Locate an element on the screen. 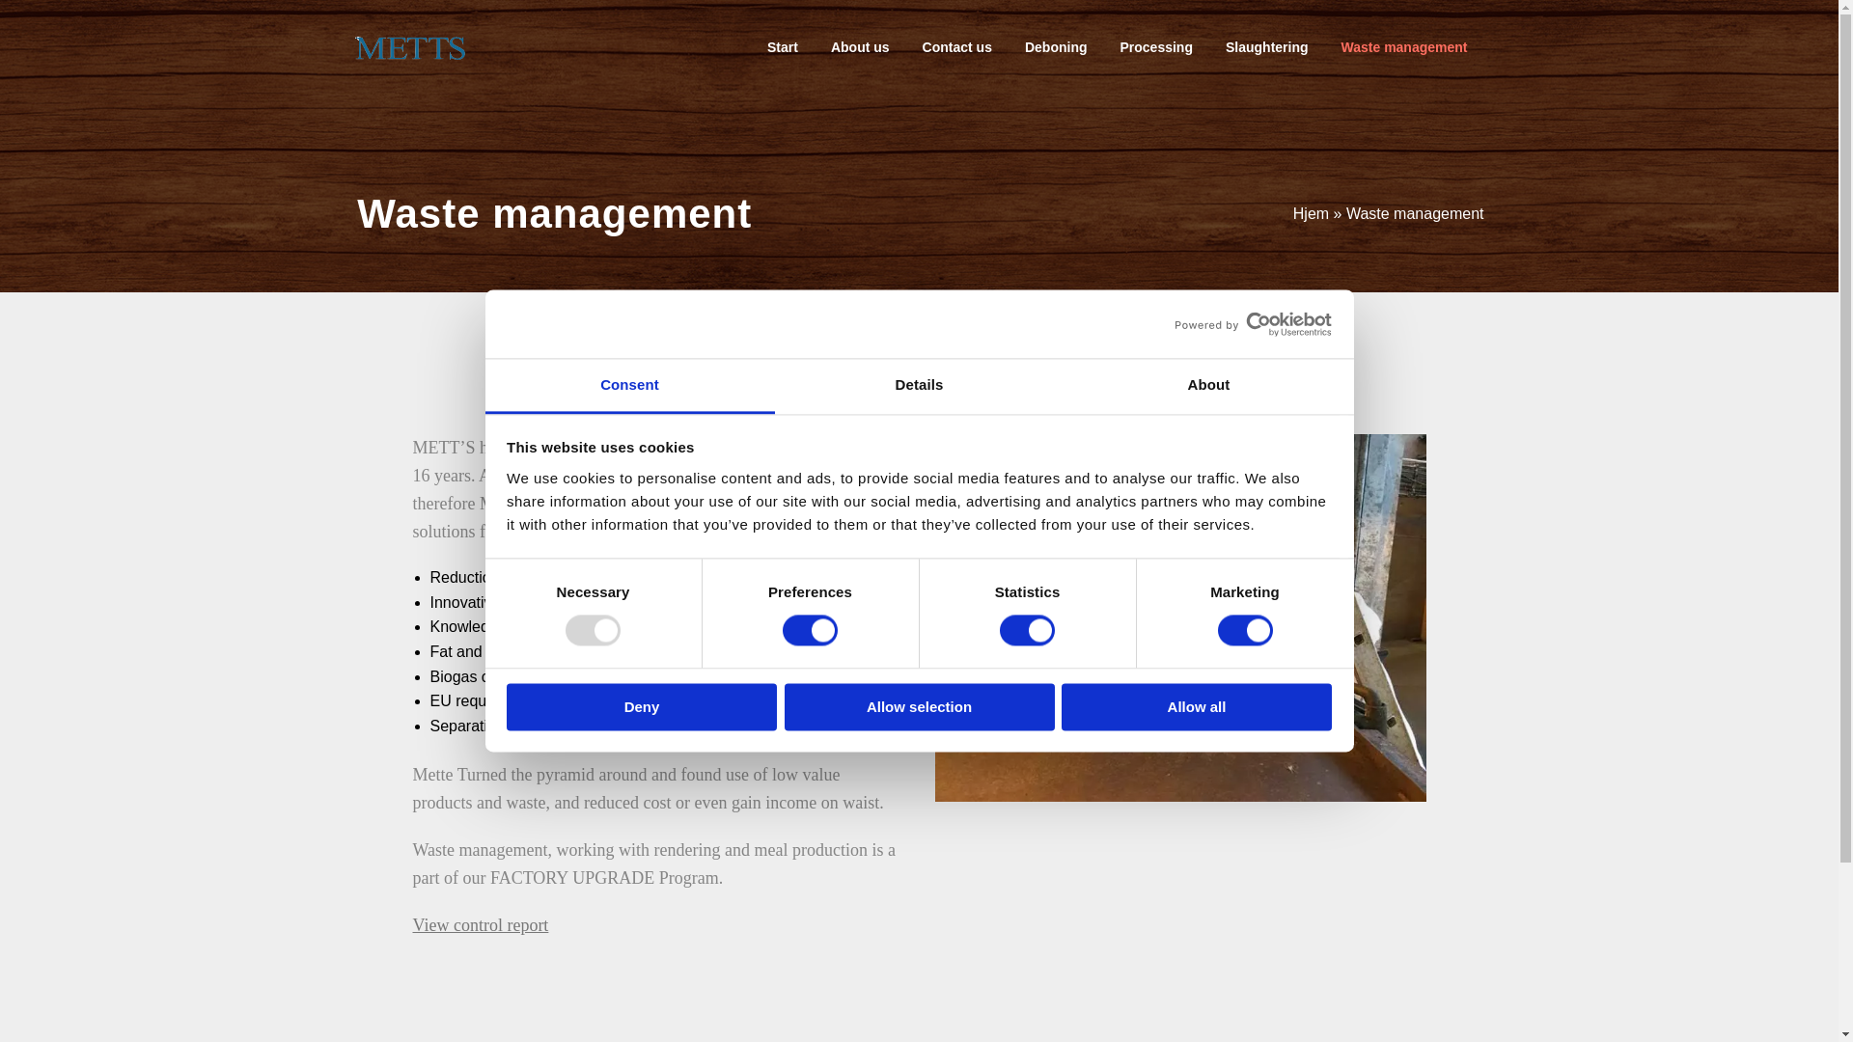 The image size is (1853, 1042). Processing is located at coordinates (1154, 46).